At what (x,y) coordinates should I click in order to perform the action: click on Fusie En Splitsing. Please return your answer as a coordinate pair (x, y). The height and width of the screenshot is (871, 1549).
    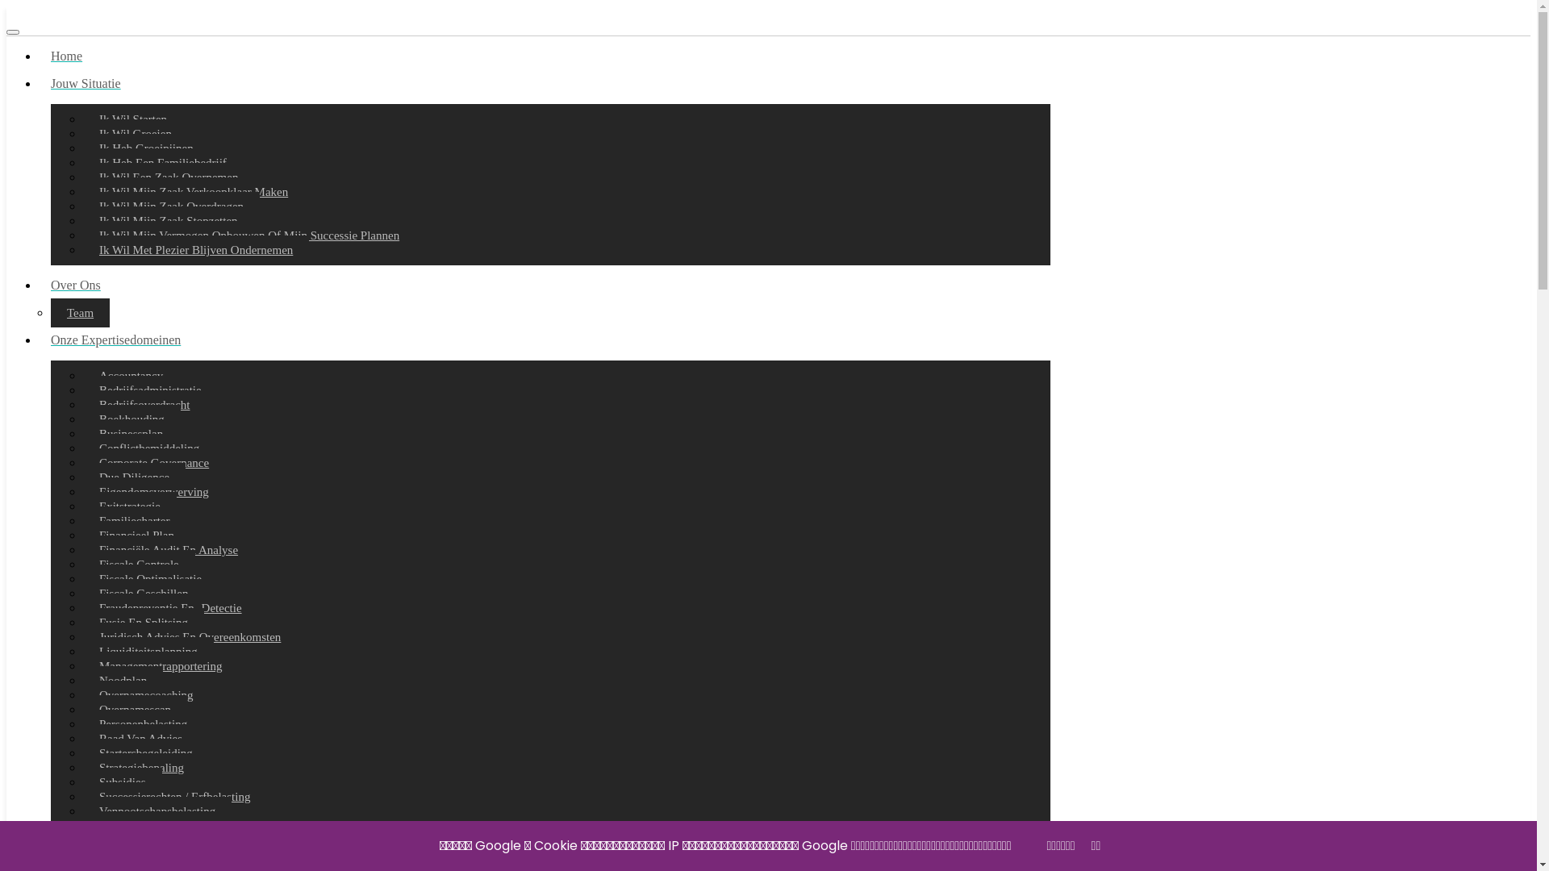
    Looking at the image, I should click on (144, 623).